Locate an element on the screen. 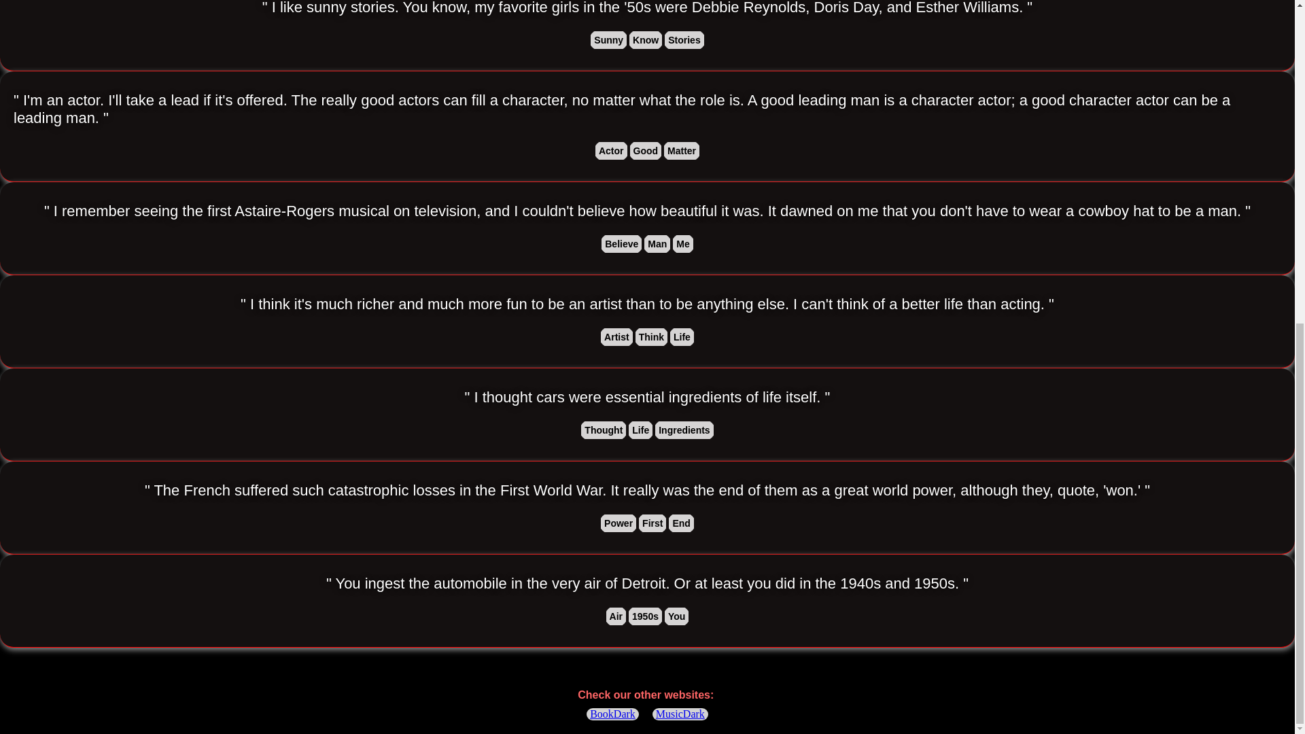  Stories is located at coordinates (684, 40).